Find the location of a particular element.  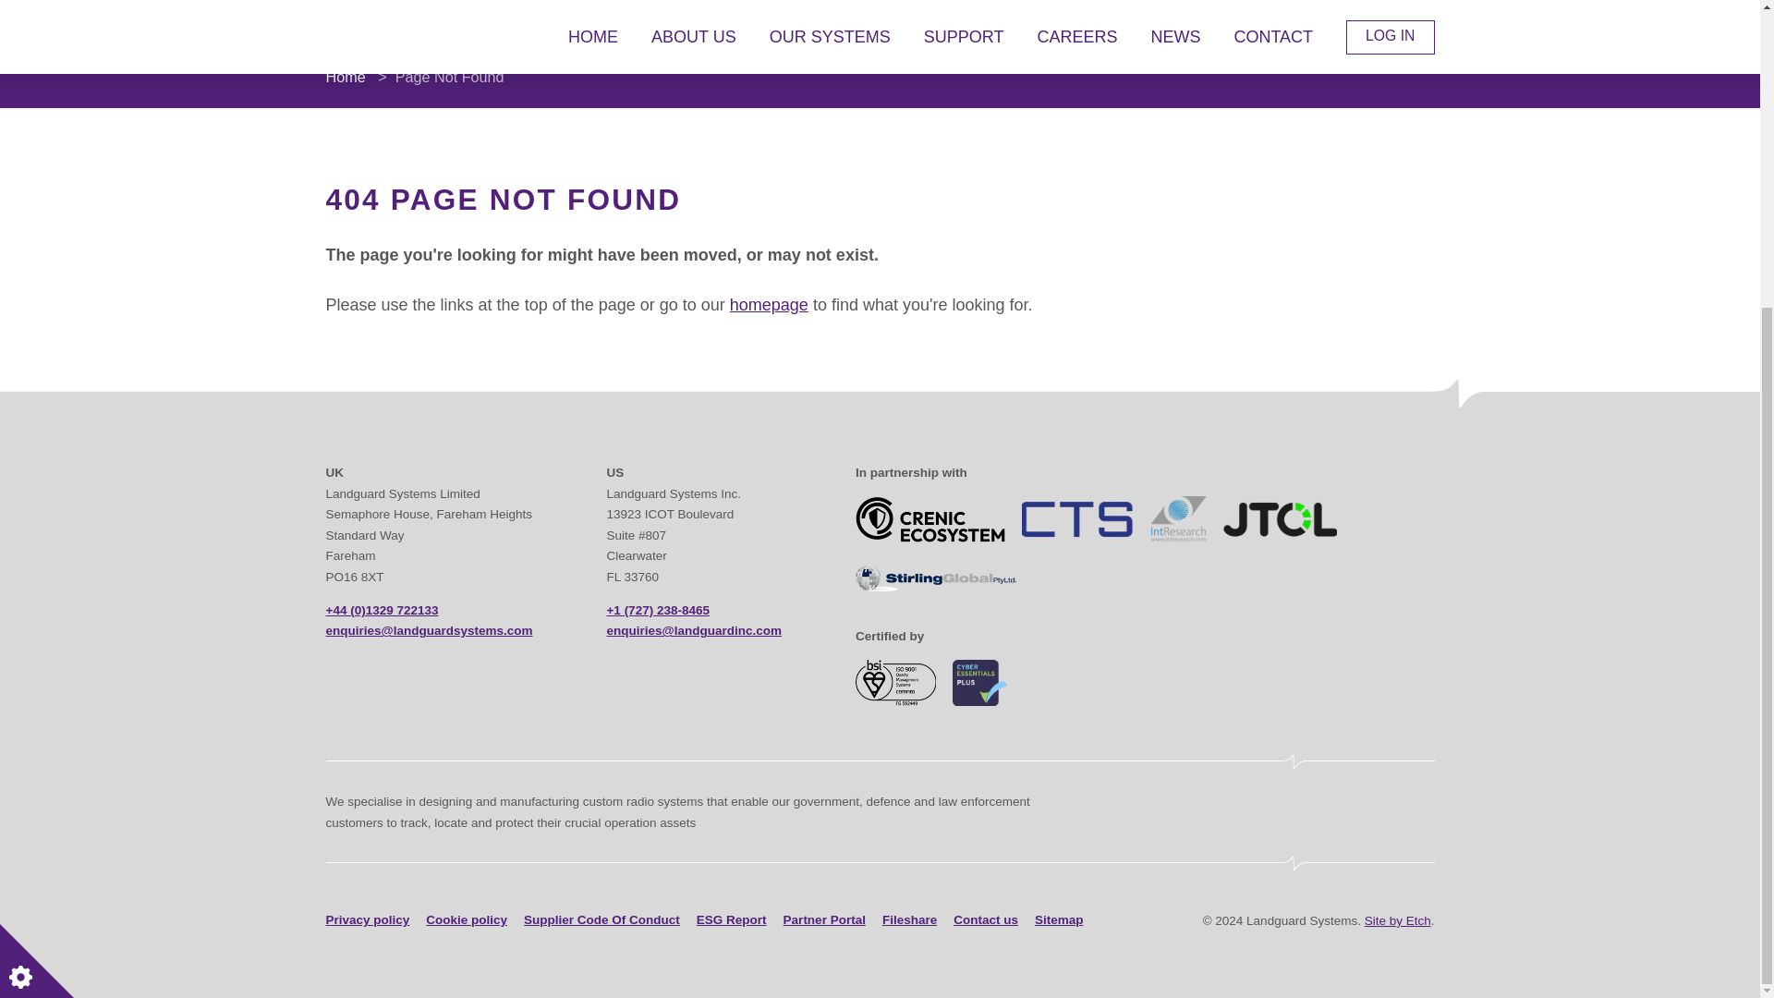

Partner Portal is located at coordinates (824, 920).